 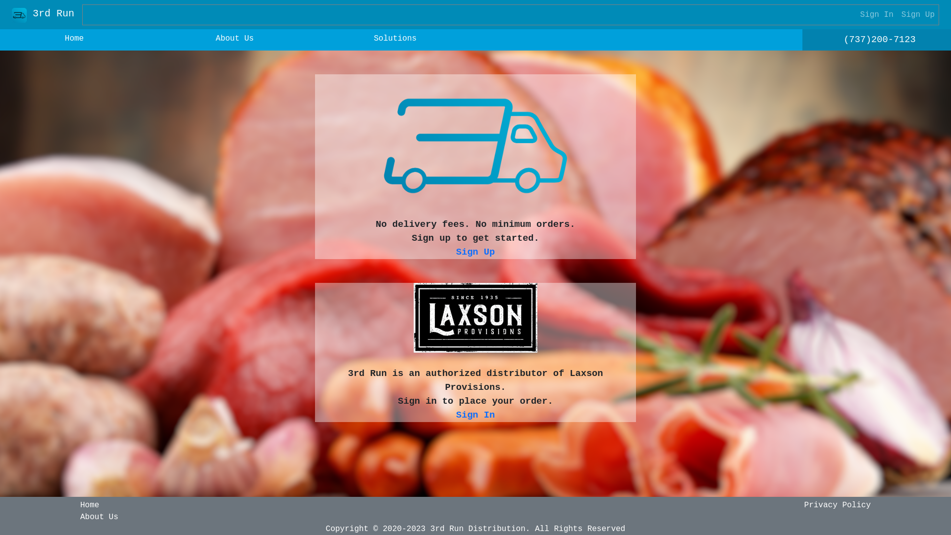 What do you see at coordinates (918, 15) in the screenshot?
I see `Sign Up` at bounding box center [918, 15].